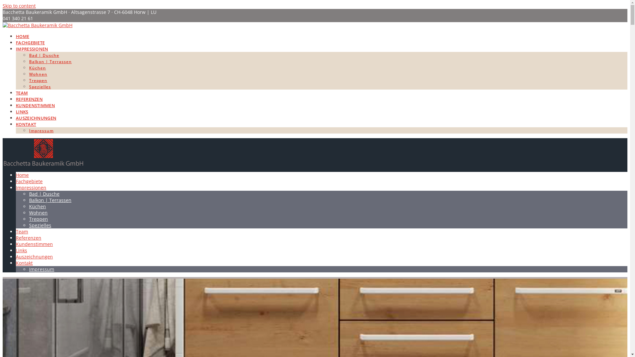 This screenshot has width=635, height=357. What do you see at coordinates (35, 106) in the screenshot?
I see `KUNDENSTIMMEN` at bounding box center [35, 106].